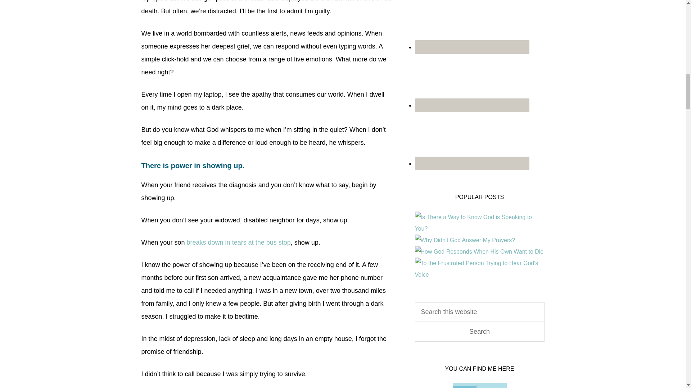 The image size is (691, 388). What do you see at coordinates (479, 332) in the screenshot?
I see `Search` at bounding box center [479, 332].